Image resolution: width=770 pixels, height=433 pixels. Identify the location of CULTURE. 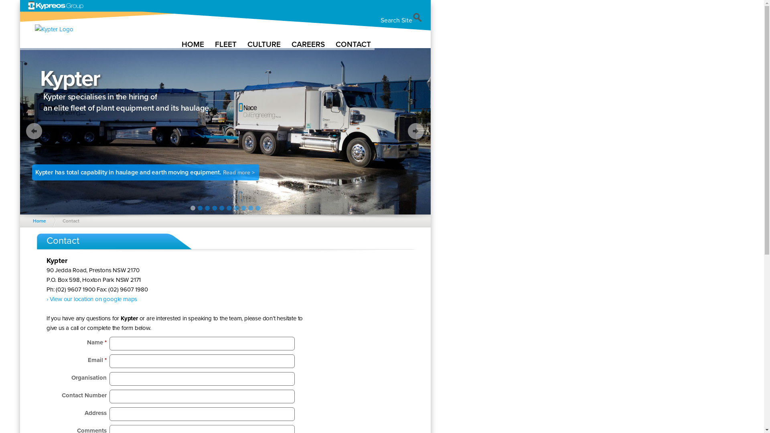
(265, 44).